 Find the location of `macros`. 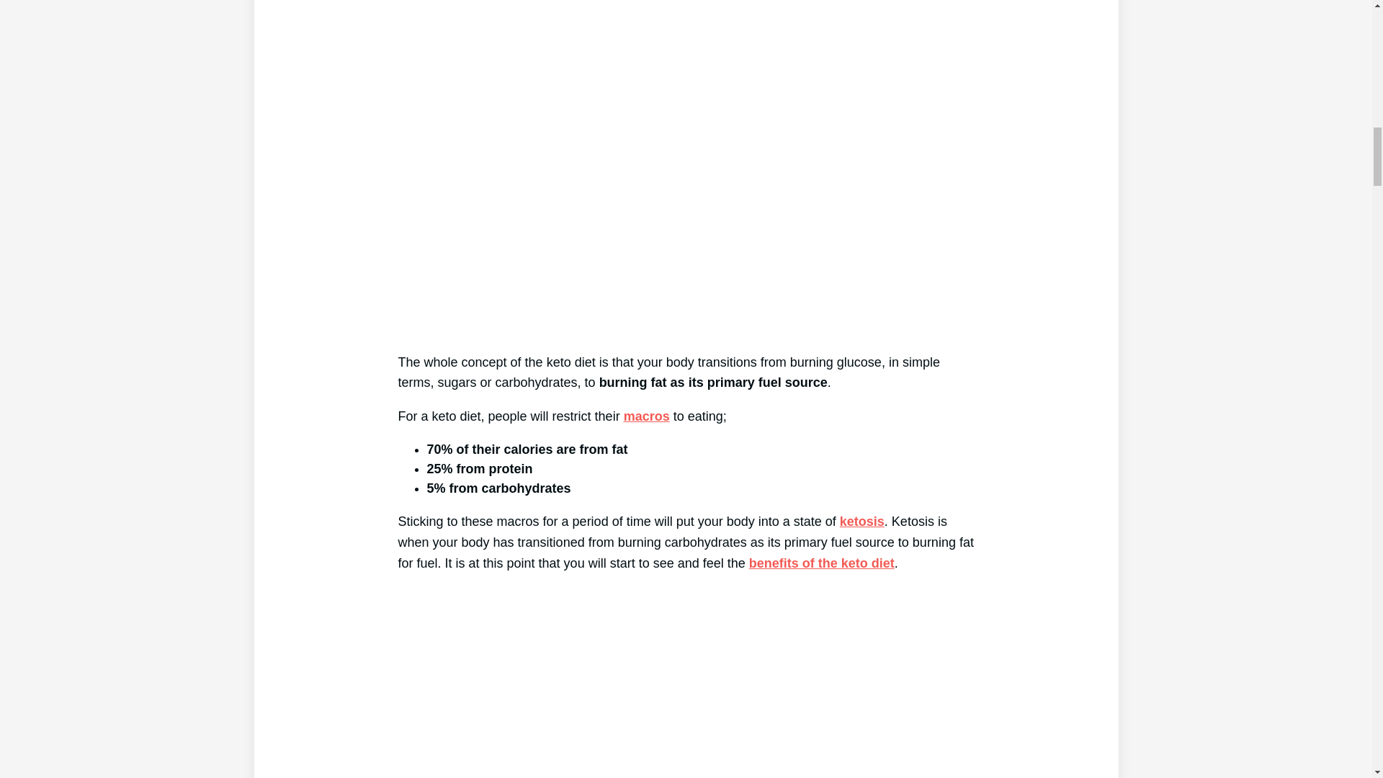

macros is located at coordinates (646, 416).